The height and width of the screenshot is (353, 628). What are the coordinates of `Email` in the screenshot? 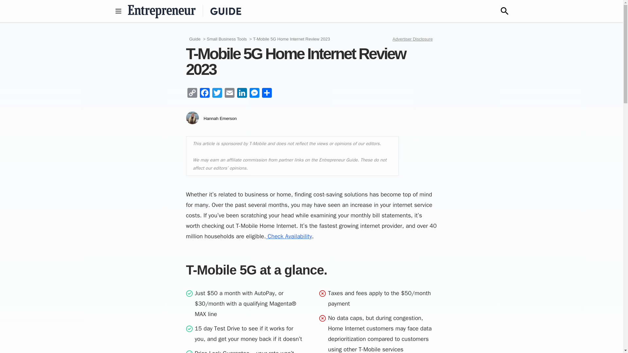 It's located at (229, 94).